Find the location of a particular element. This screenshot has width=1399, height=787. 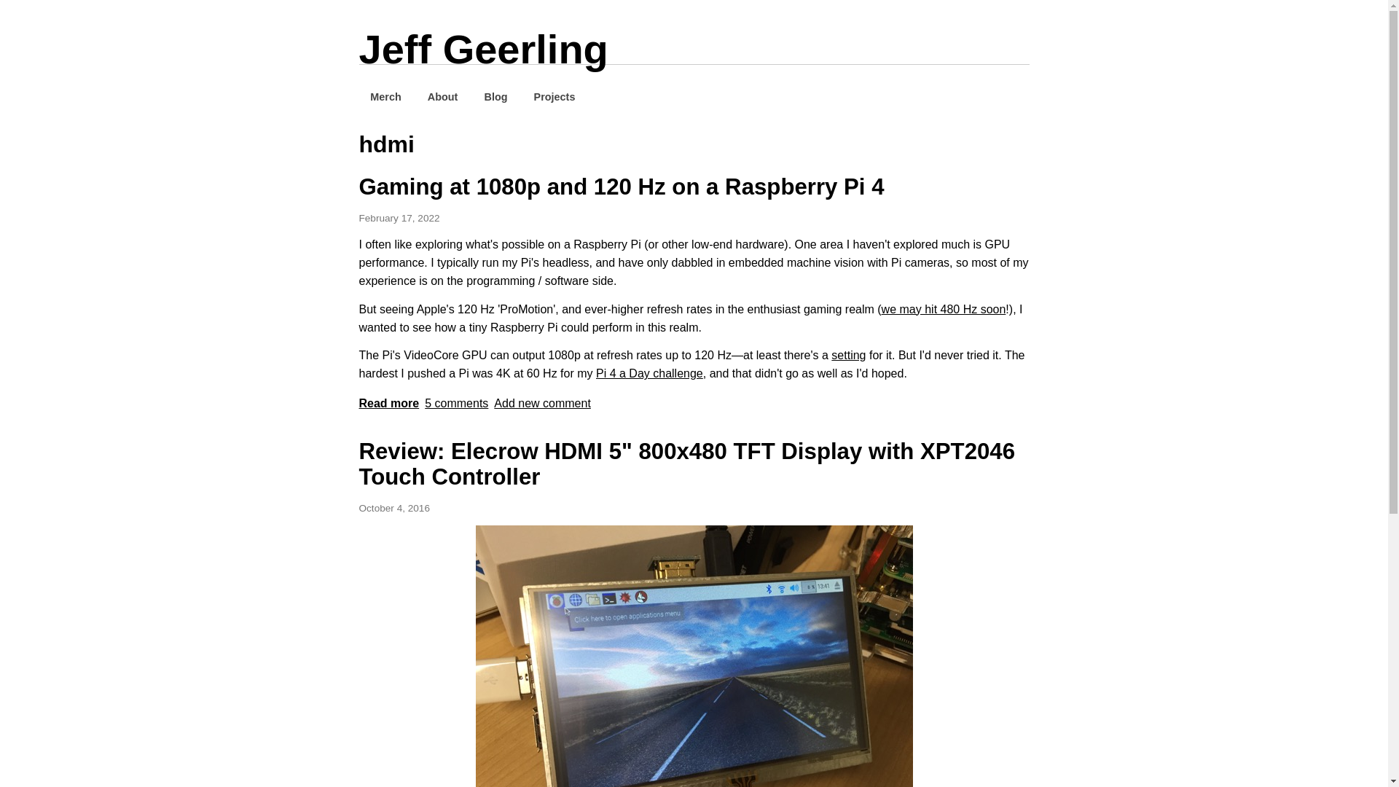

Gaming at 1080p and 120 Hz on a Raspberry Pi 4 is located at coordinates (388, 403).